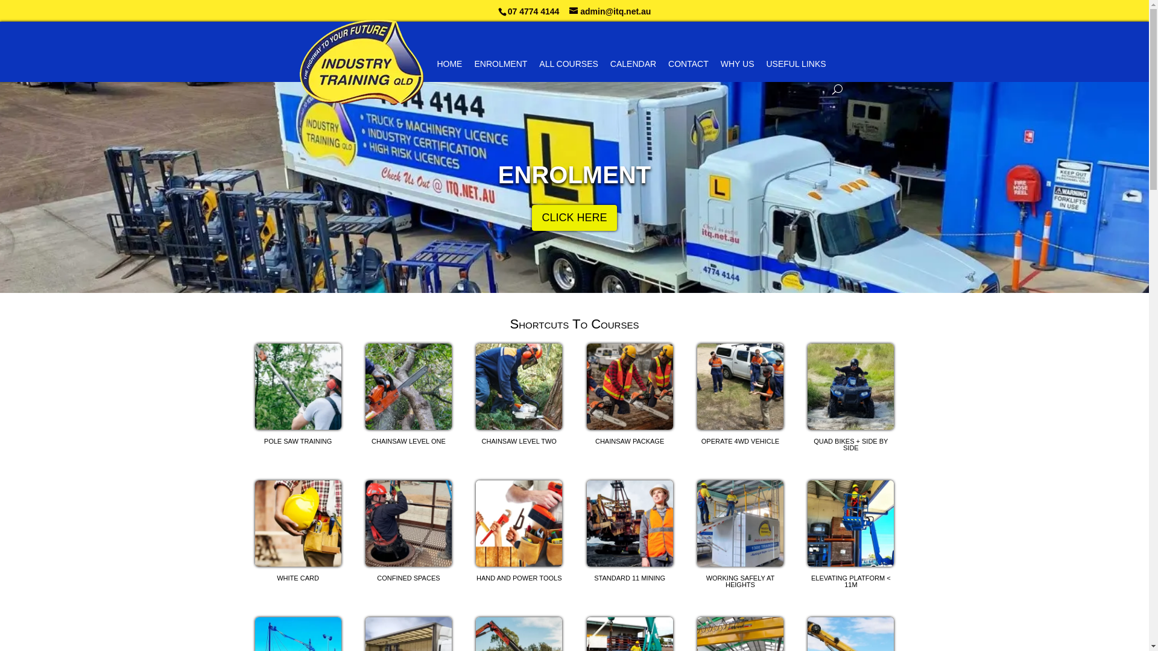 Image resolution: width=1158 pixels, height=651 pixels. Describe the element at coordinates (298, 396) in the screenshot. I see `POLE SAW TRAINING` at that location.